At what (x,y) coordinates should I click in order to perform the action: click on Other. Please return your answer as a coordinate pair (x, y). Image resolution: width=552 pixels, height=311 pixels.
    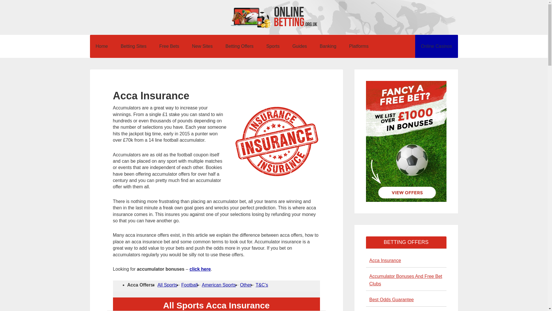
    Looking at the image, I should click on (246, 285).